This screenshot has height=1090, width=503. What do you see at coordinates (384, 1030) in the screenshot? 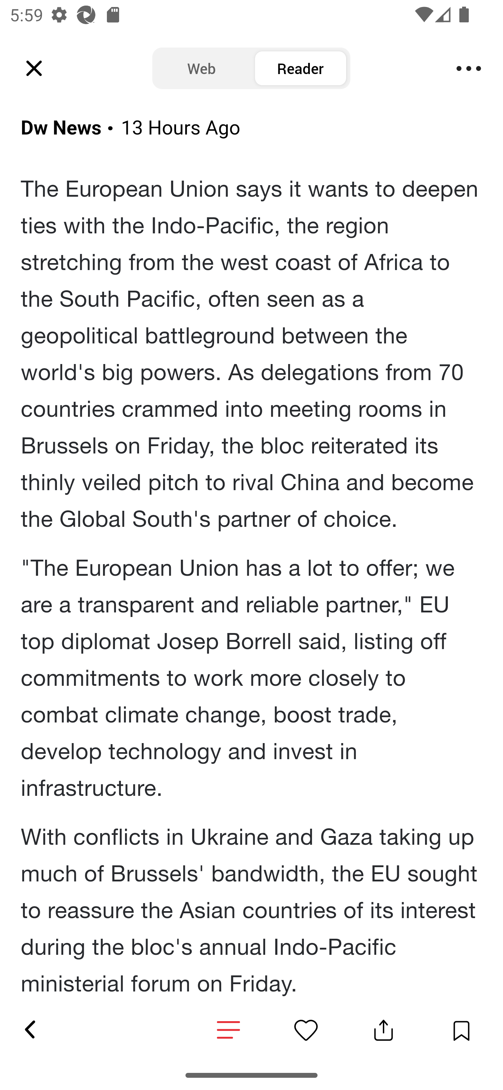
I see `Share Button` at bounding box center [384, 1030].